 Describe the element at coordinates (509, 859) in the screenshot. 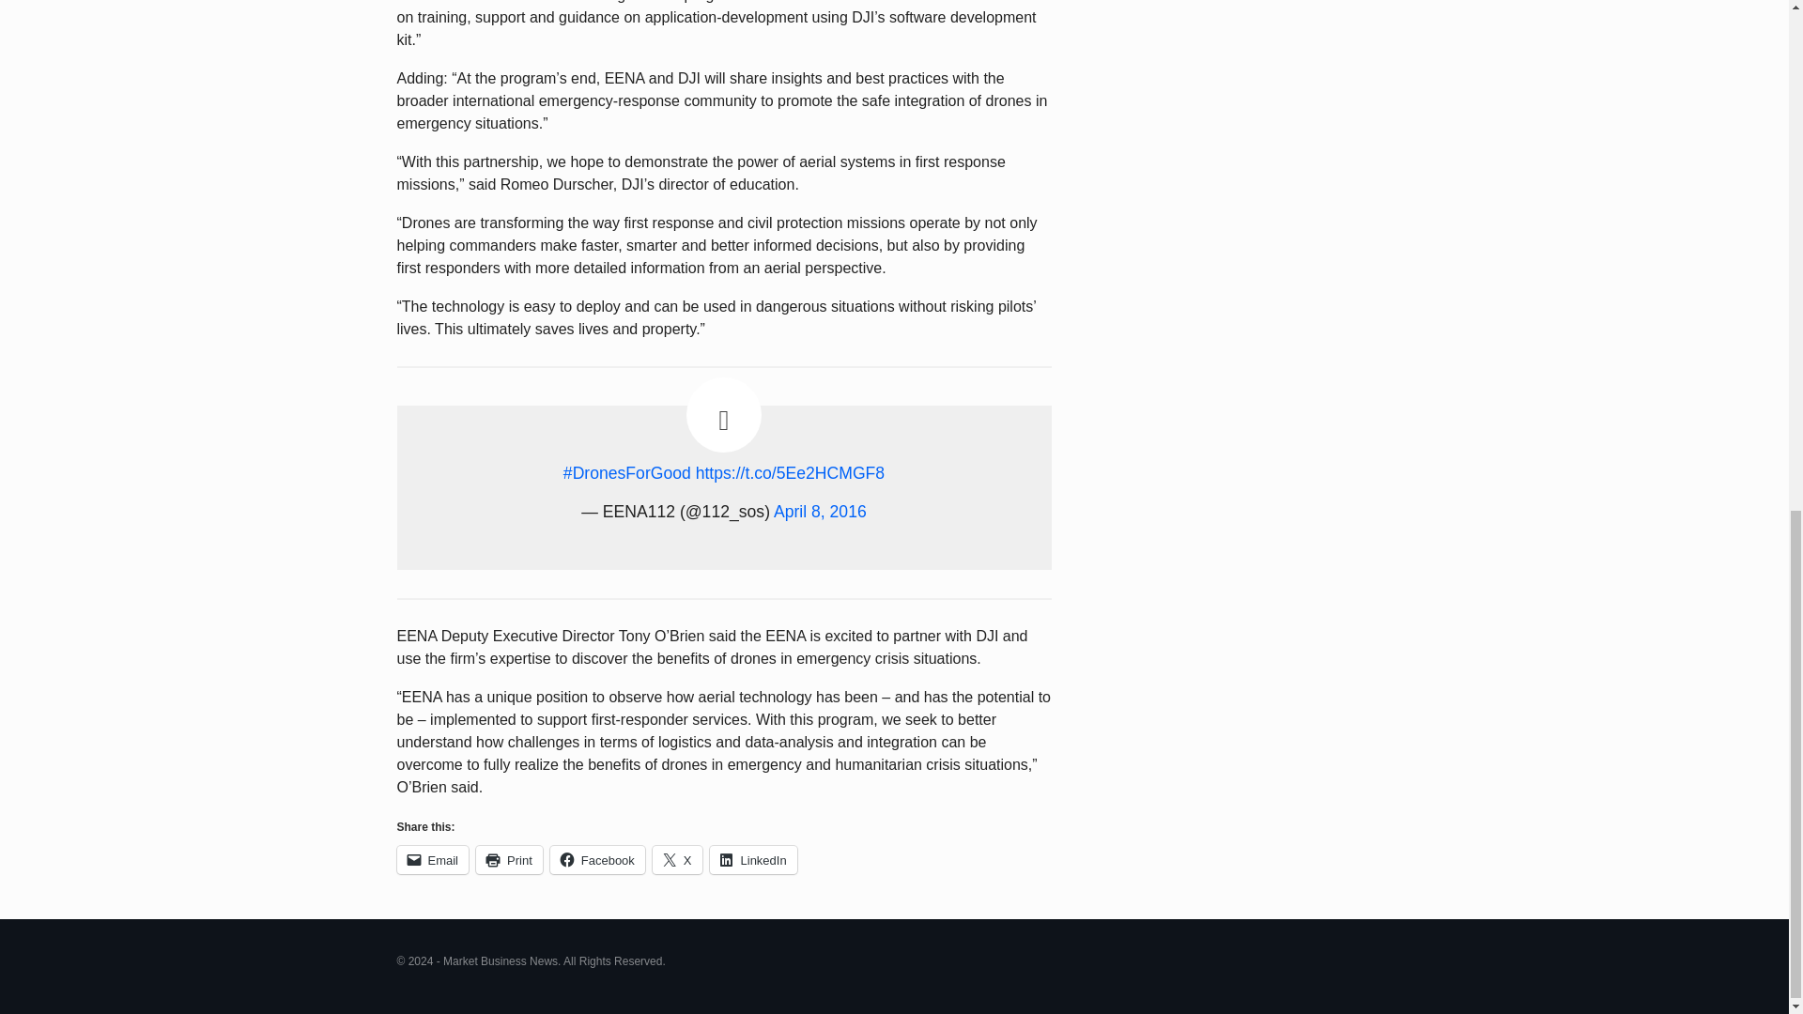

I see `Print` at that location.